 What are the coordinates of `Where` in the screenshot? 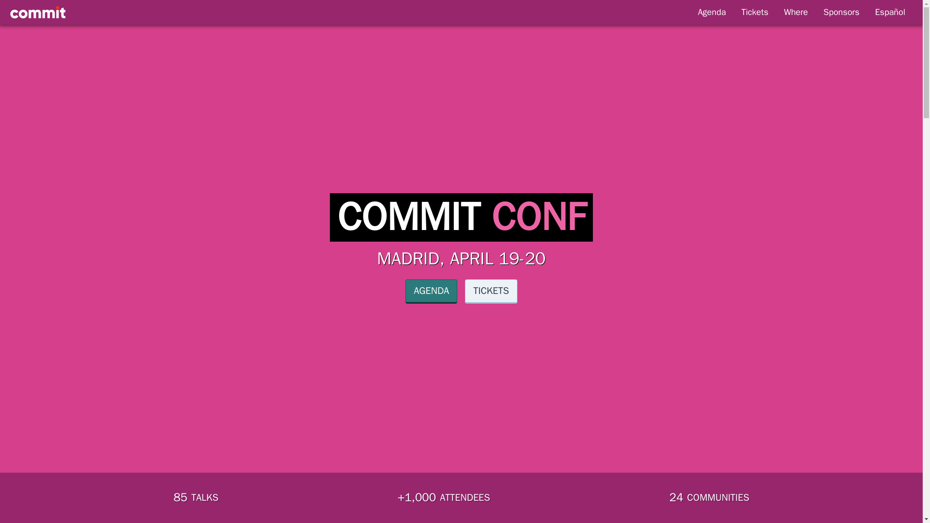 It's located at (795, 12).